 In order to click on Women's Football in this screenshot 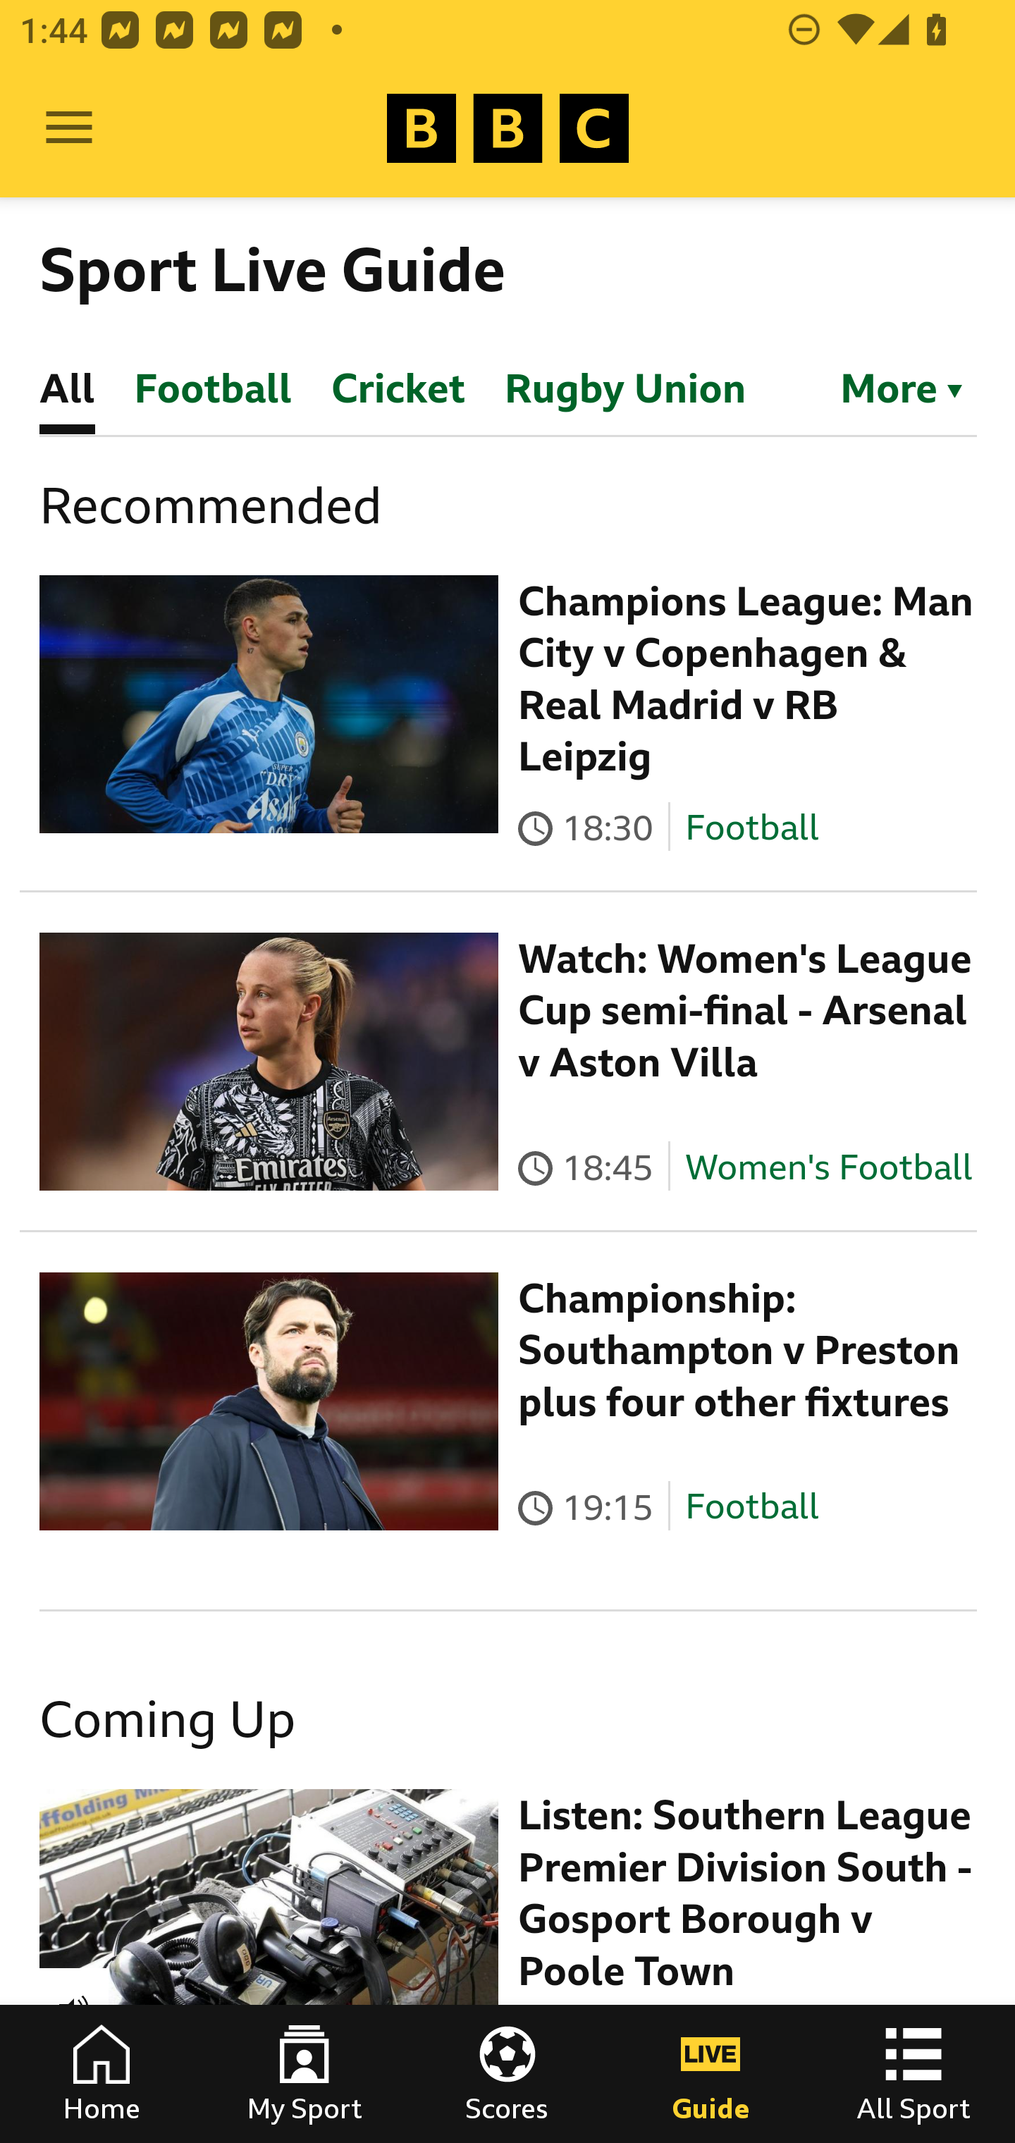, I will do `click(829, 1167)`.